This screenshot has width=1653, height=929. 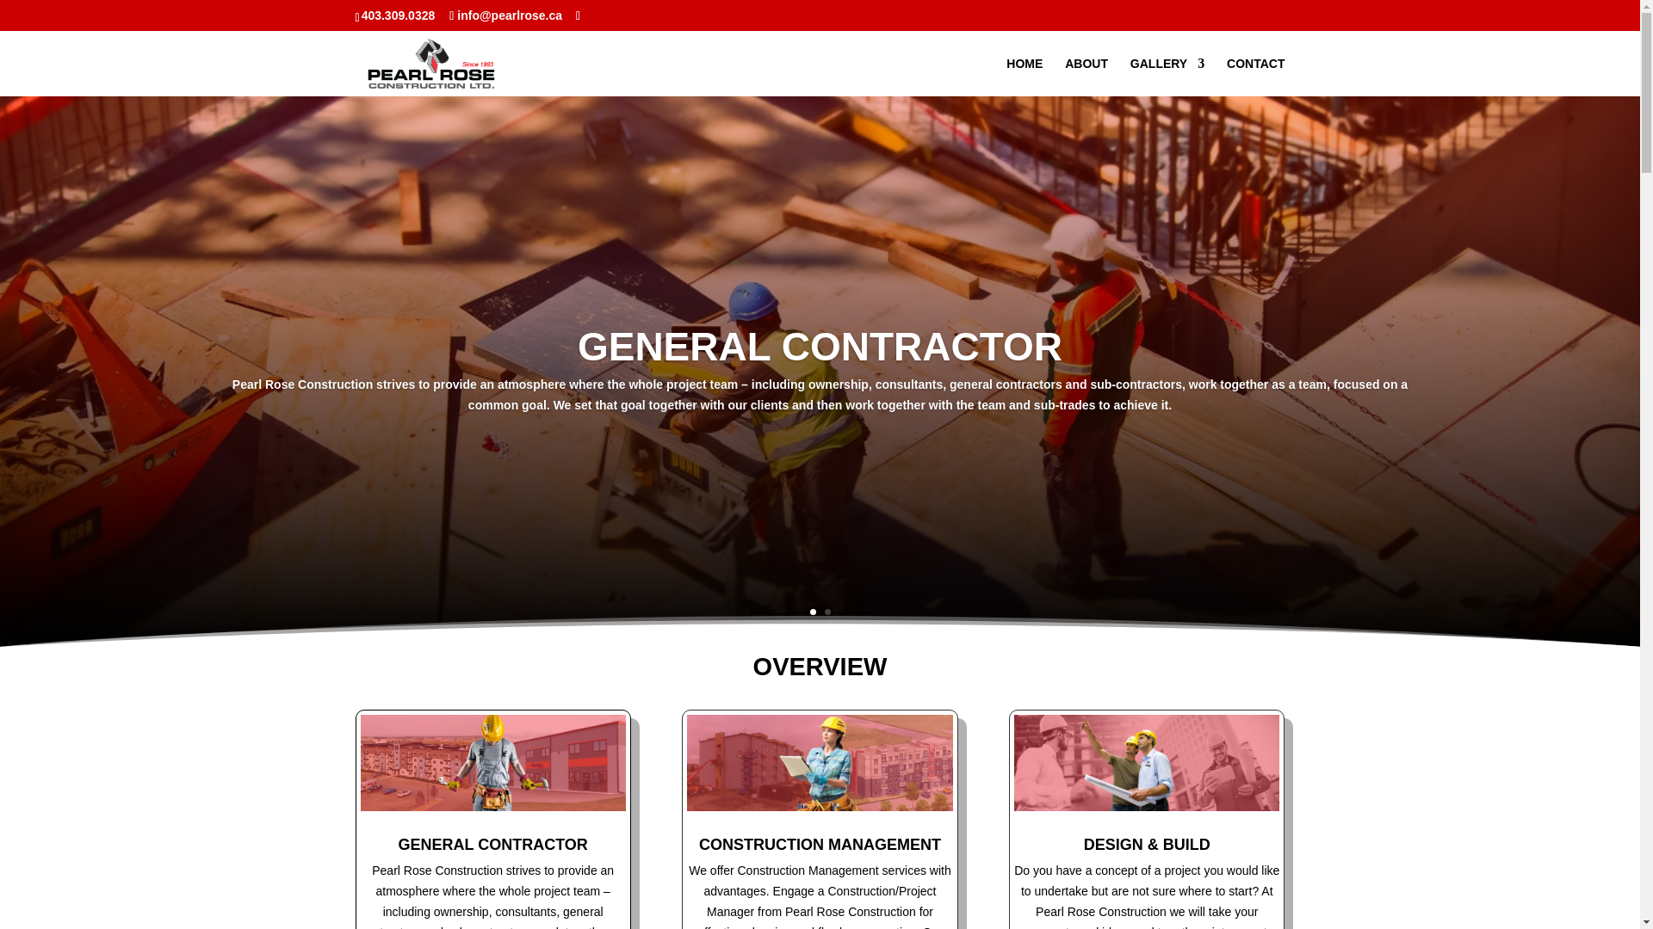 What do you see at coordinates (1255, 77) in the screenshot?
I see `CONTACT` at bounding box center [1255, 77].